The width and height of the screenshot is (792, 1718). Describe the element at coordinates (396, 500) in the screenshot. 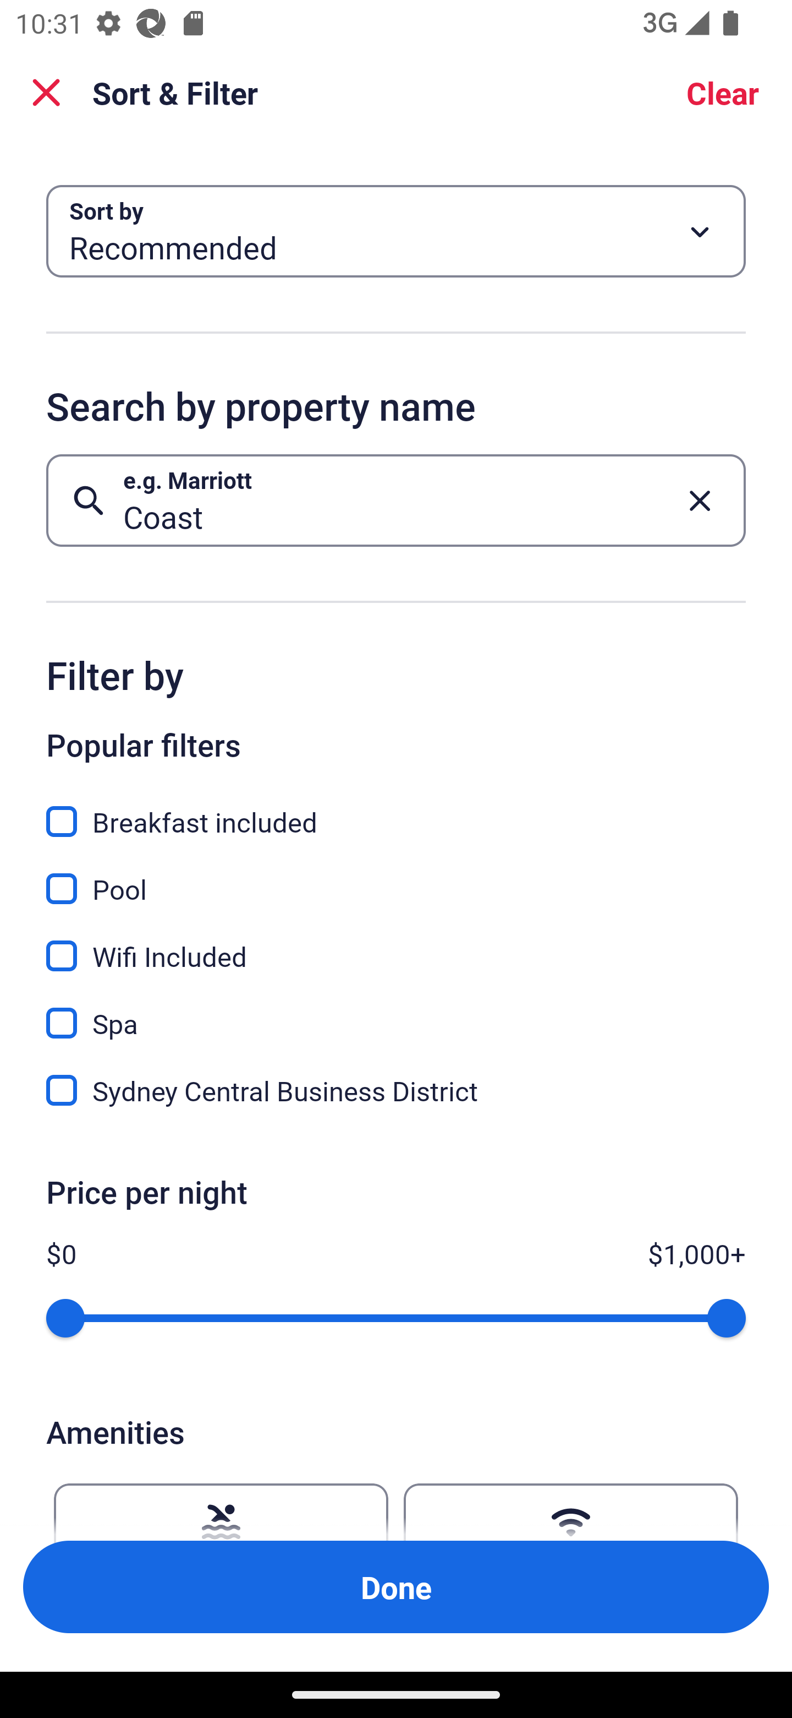

I see `e.g. Marriott Button Coast` at that location.